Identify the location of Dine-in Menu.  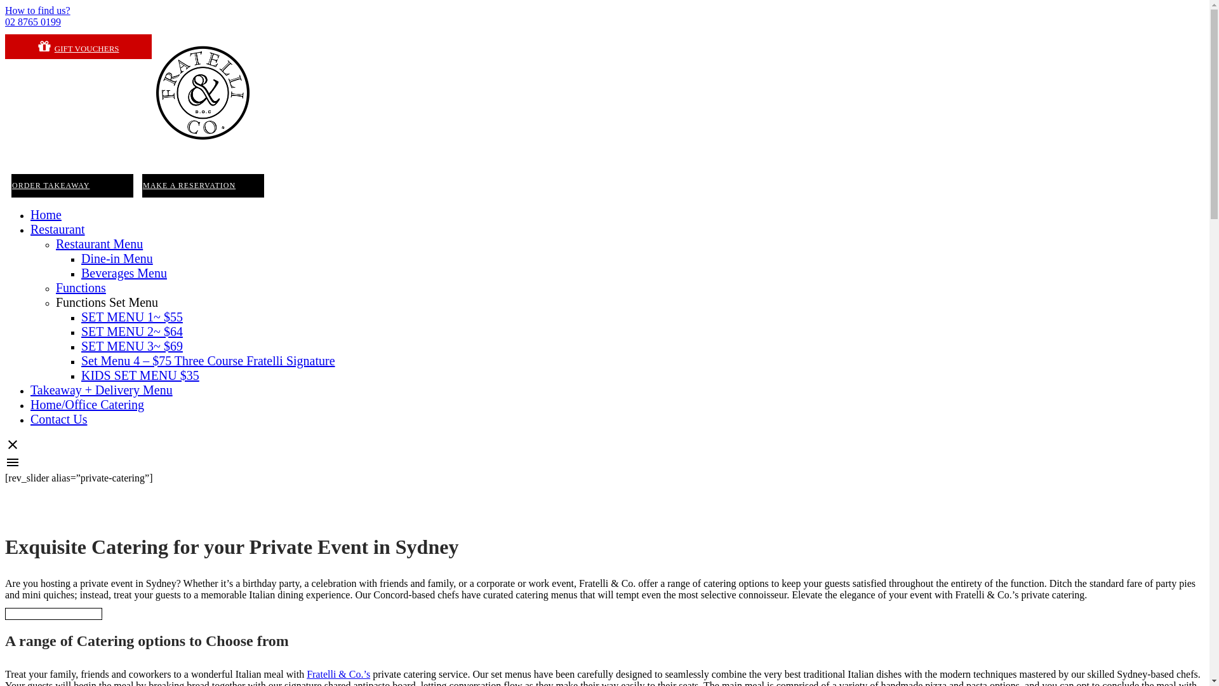
(117, 259).